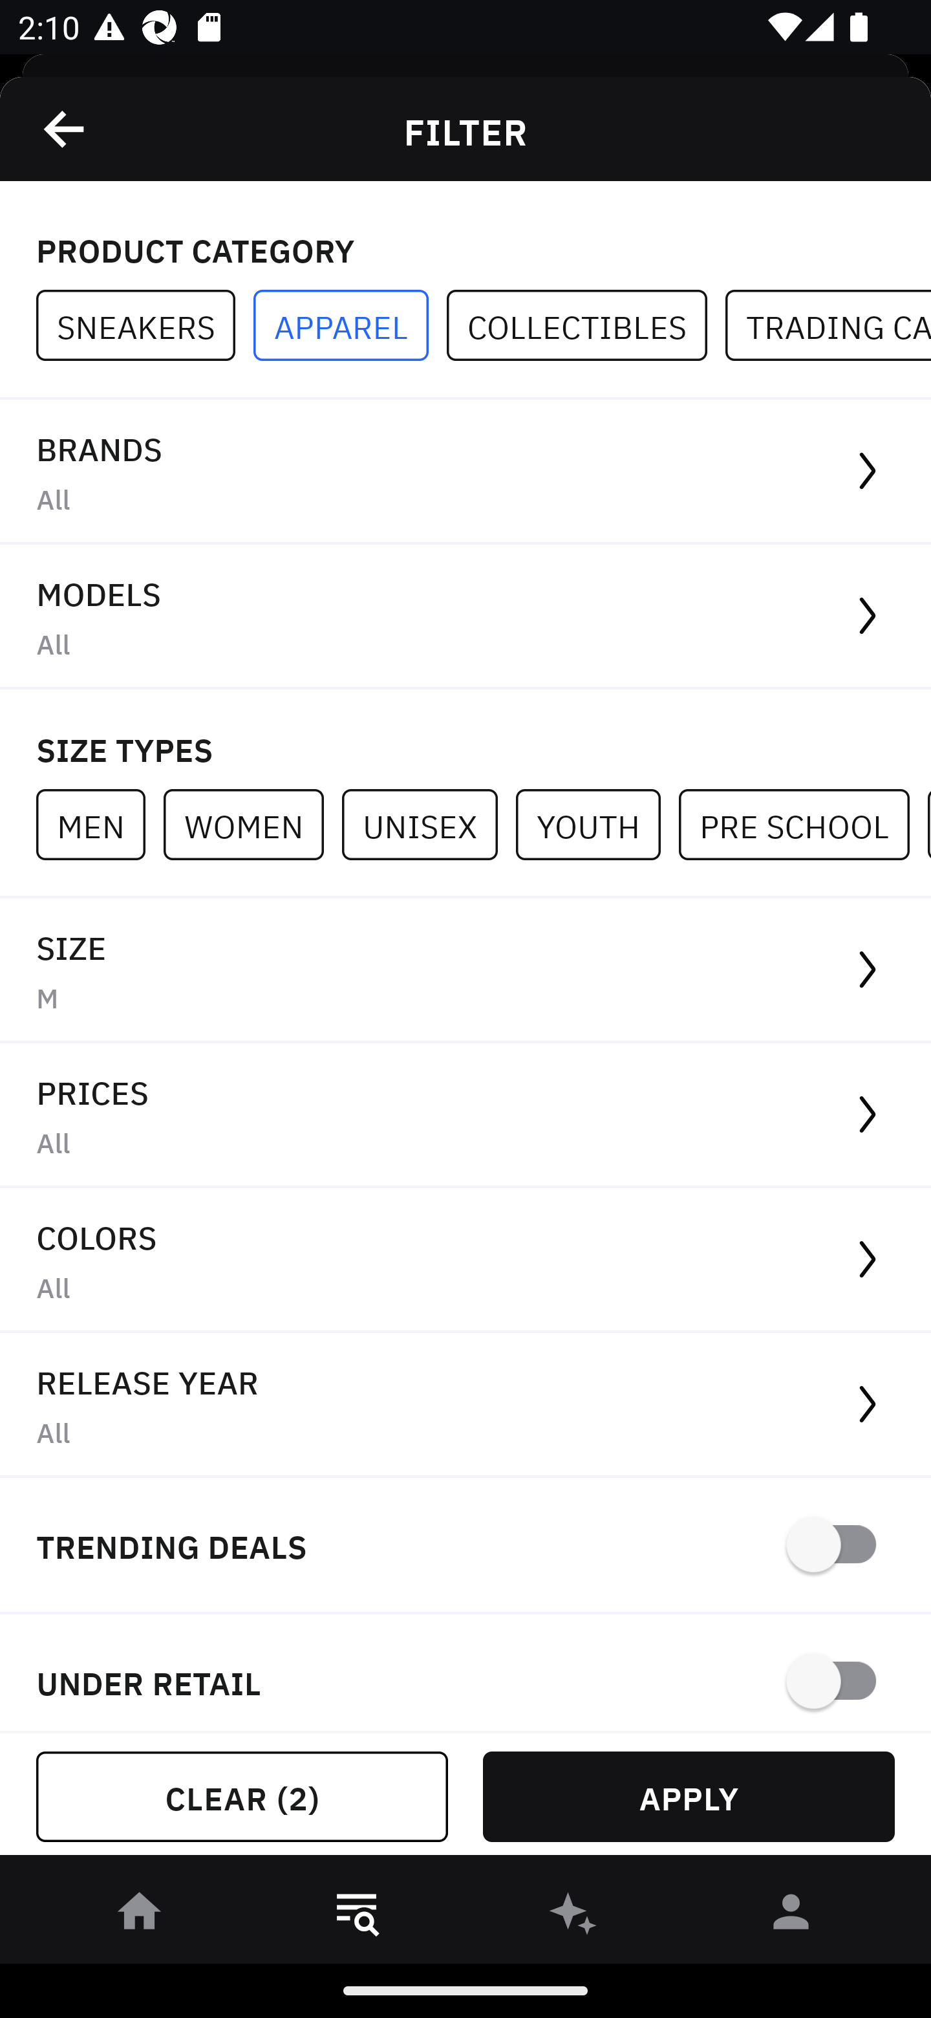 The height and width of the screenshot is (2018, 931). Describe the element at coordinates (465, 1546) in the screenshot. I see `TRENDING DEALS` at that location.